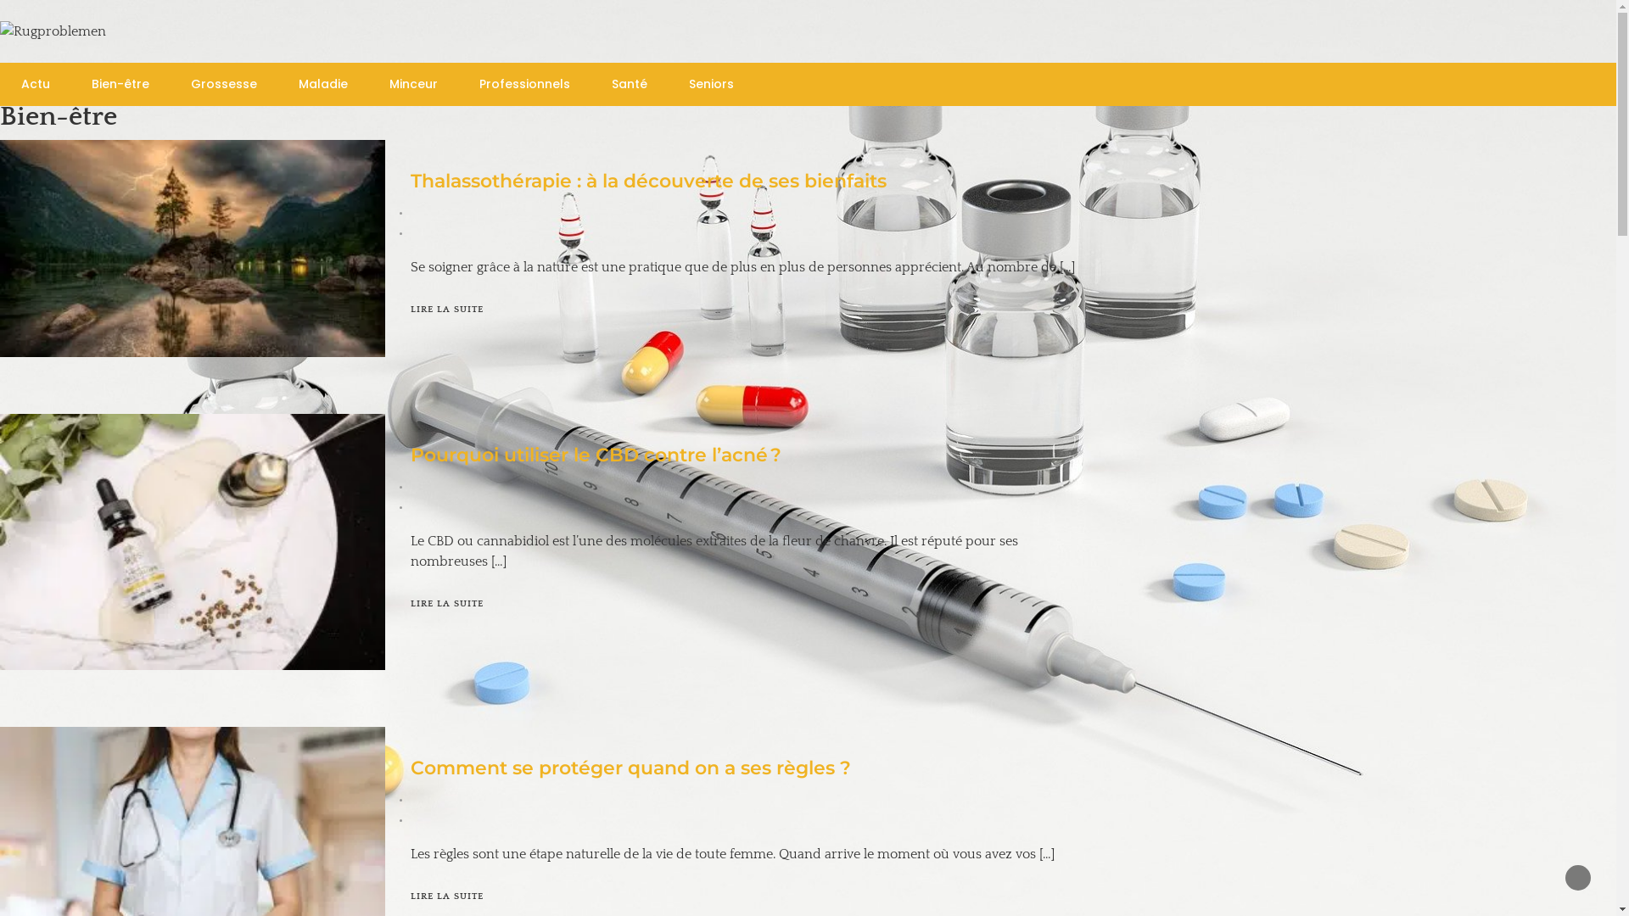 This screenshot has height=916, width=1629. Describe the element at coordinates (323, 85) in the screenshot. I see `Maladie` at that location.